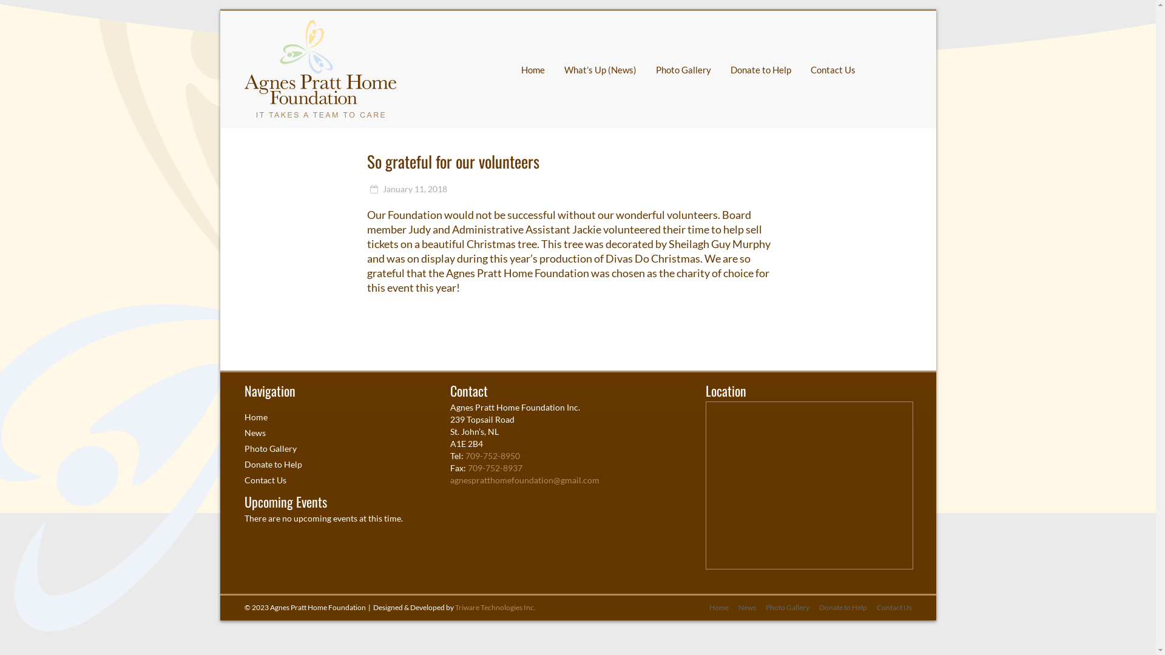 The width and height of the screenshot is (1165, 655). What do you see at coordinates (407, 189) in the screenshot?
I see `January 11, 2018` at bounding box center [407, 189].